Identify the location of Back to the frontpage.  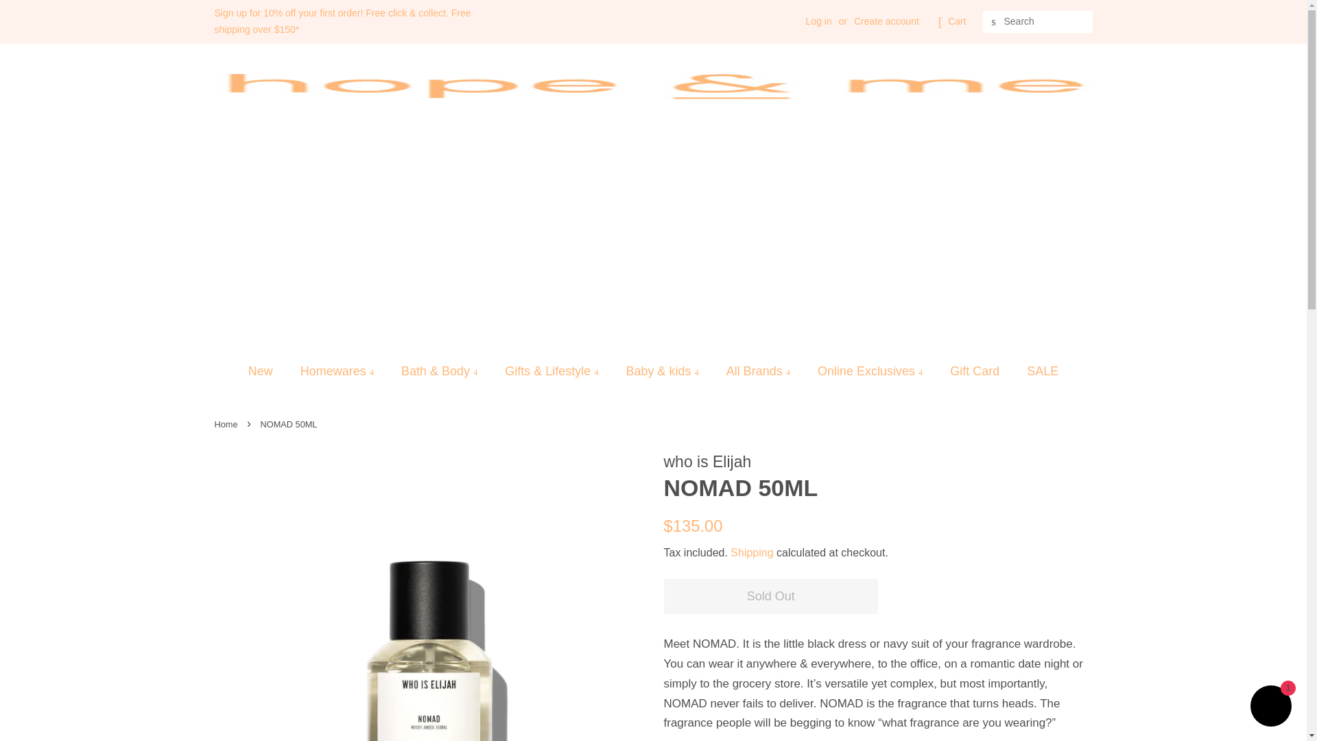
(227, 424).